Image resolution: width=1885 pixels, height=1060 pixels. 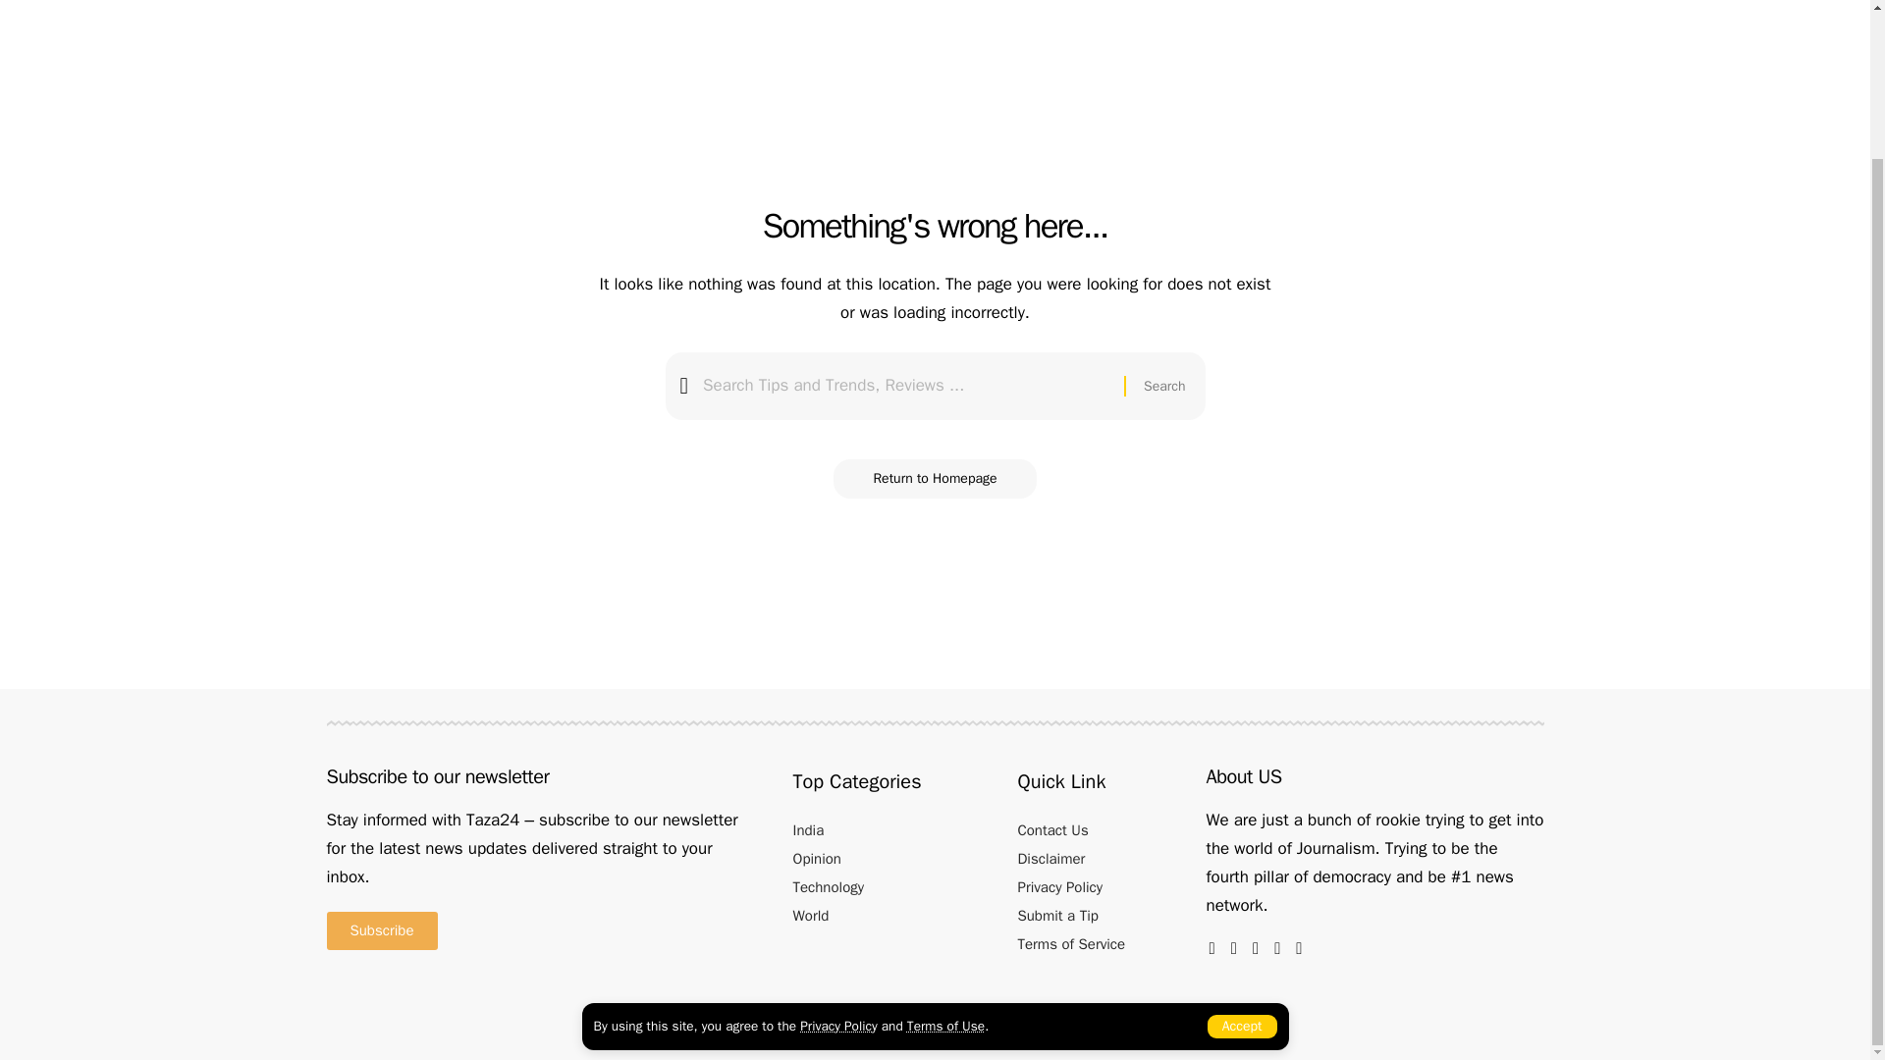 I want to click on Privacy Policy, so click(x=837, y=853).